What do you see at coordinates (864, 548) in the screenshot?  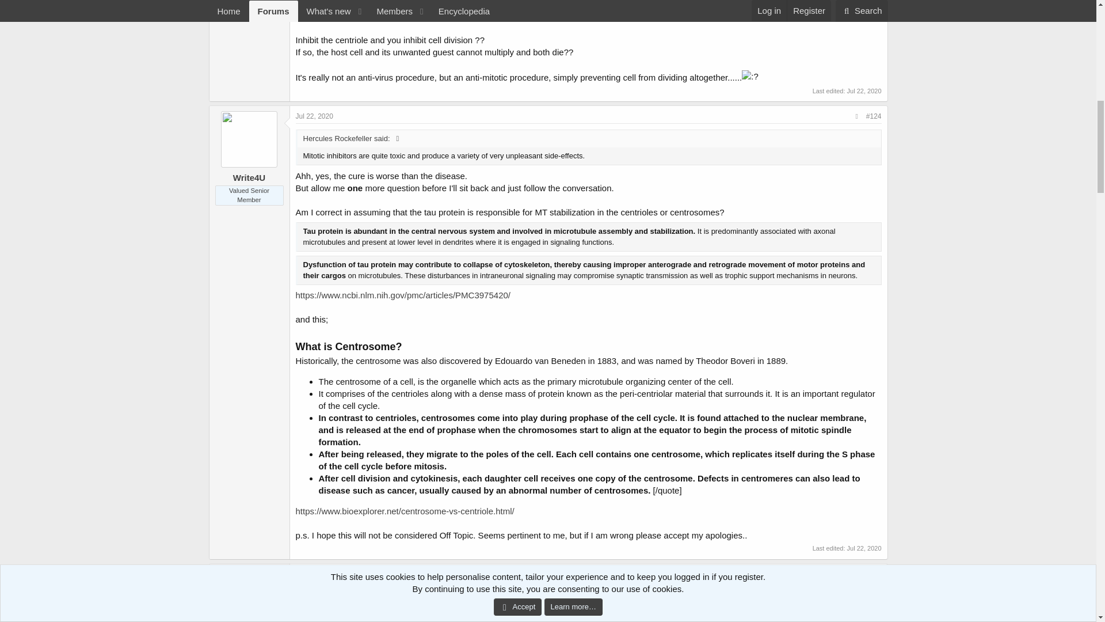 I see `Jul 22, 2020 at 10:03 AM` at bounding box center [864, 548].